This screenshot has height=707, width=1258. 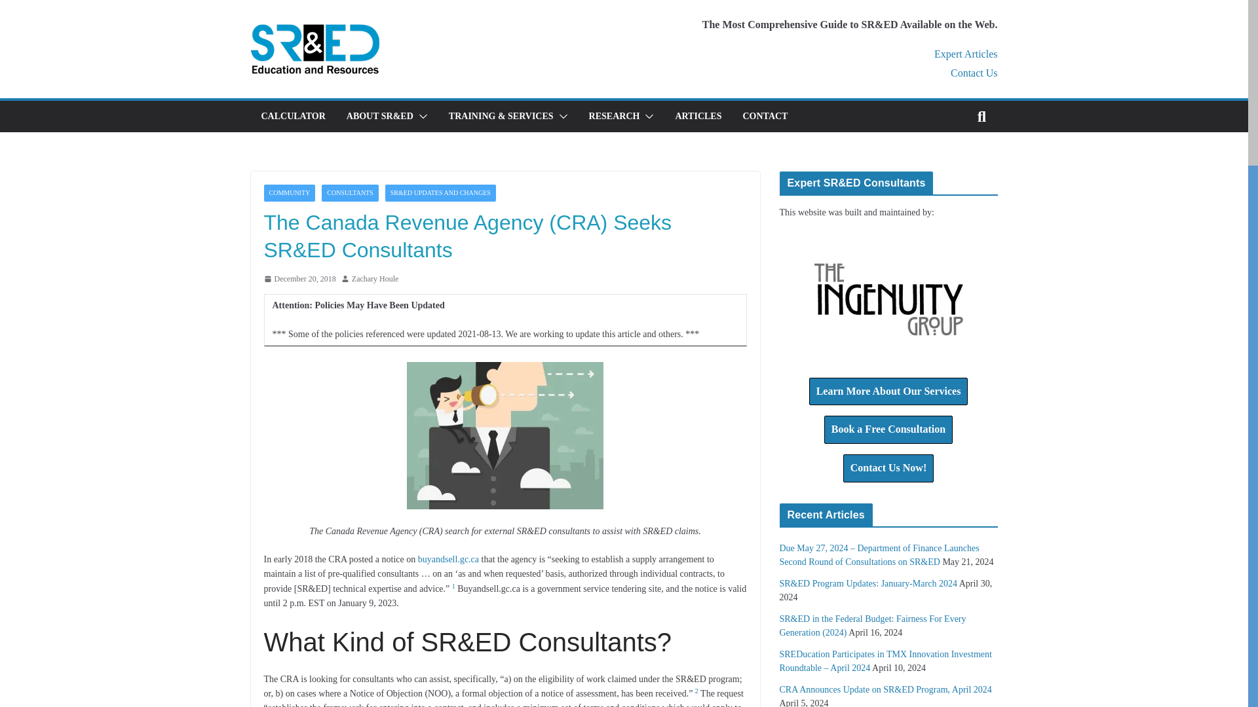 I want to click on CONTACT, so click(x=764, y=117).